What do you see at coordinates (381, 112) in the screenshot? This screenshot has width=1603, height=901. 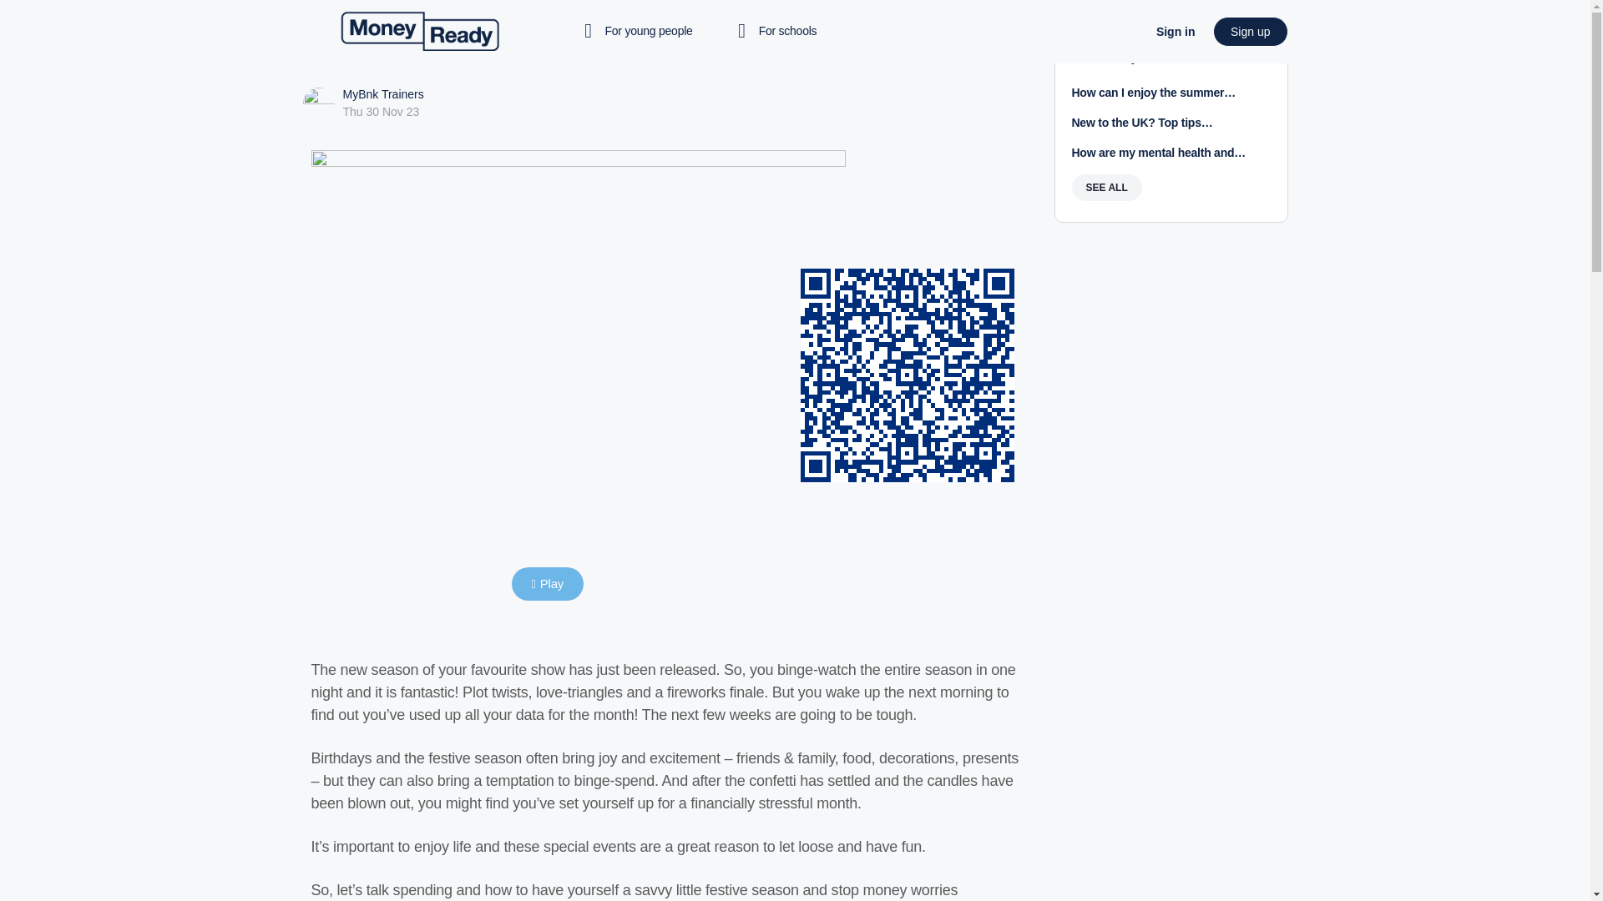 I see `Thu 30 Nov 23` at bounding box center [381, 112].